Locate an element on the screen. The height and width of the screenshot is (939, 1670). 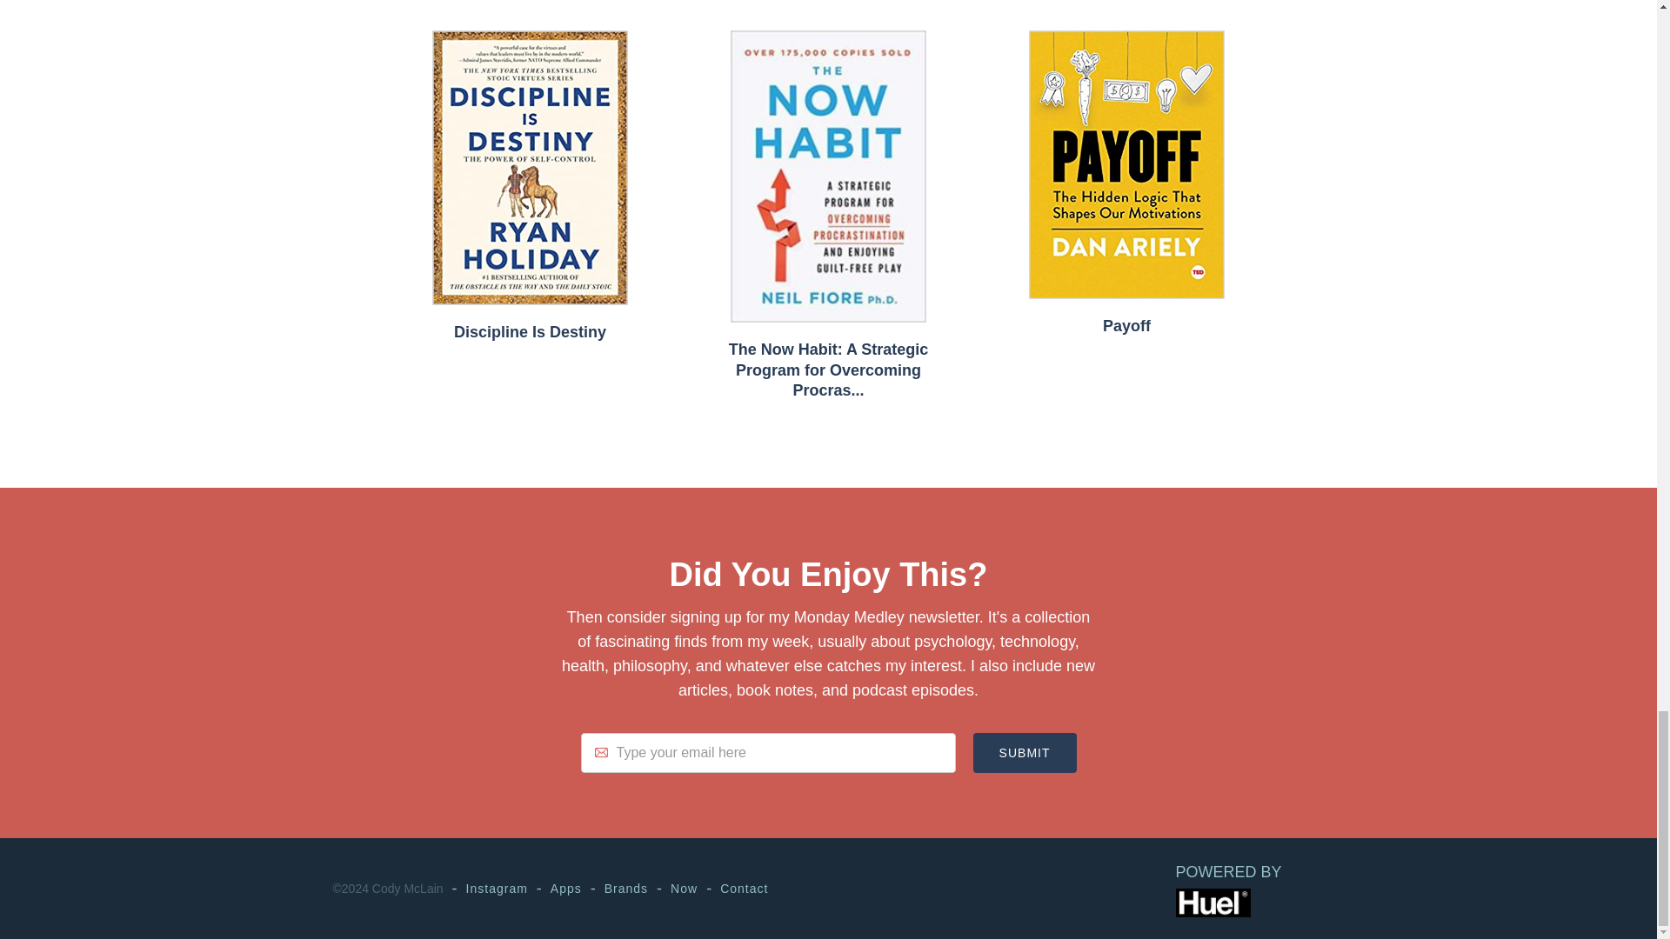
SUBMIT is located at coordinates (1025, 753).